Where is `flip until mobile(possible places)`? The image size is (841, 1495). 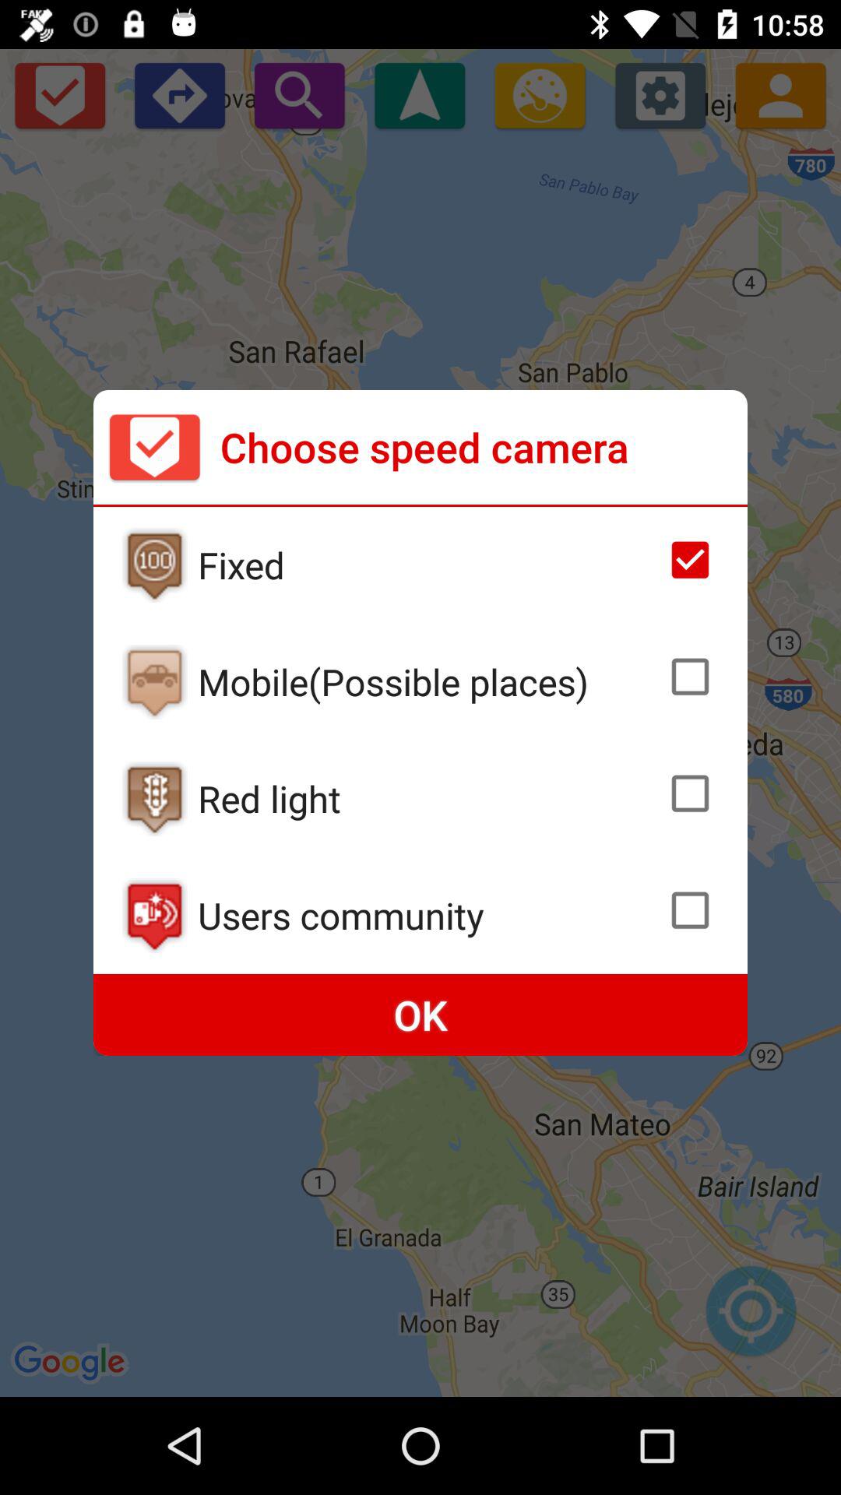
flip until mobile(possible places) is located at coordinates (428, 681).